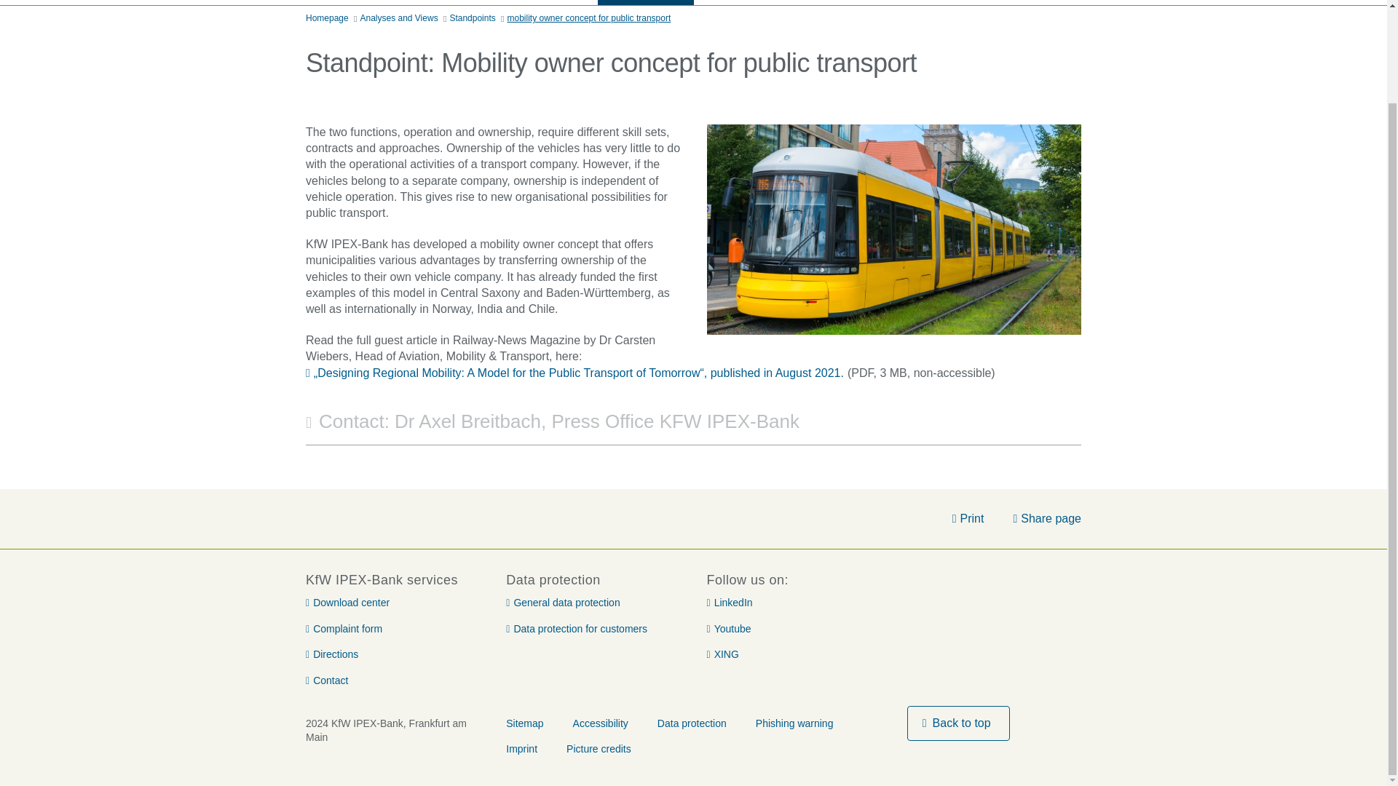 This screenshot has height=786, width=1398. What do you see at coordinates (332, 655) in the screenshot?
I see `Directions` at bounding box center [332, 655].